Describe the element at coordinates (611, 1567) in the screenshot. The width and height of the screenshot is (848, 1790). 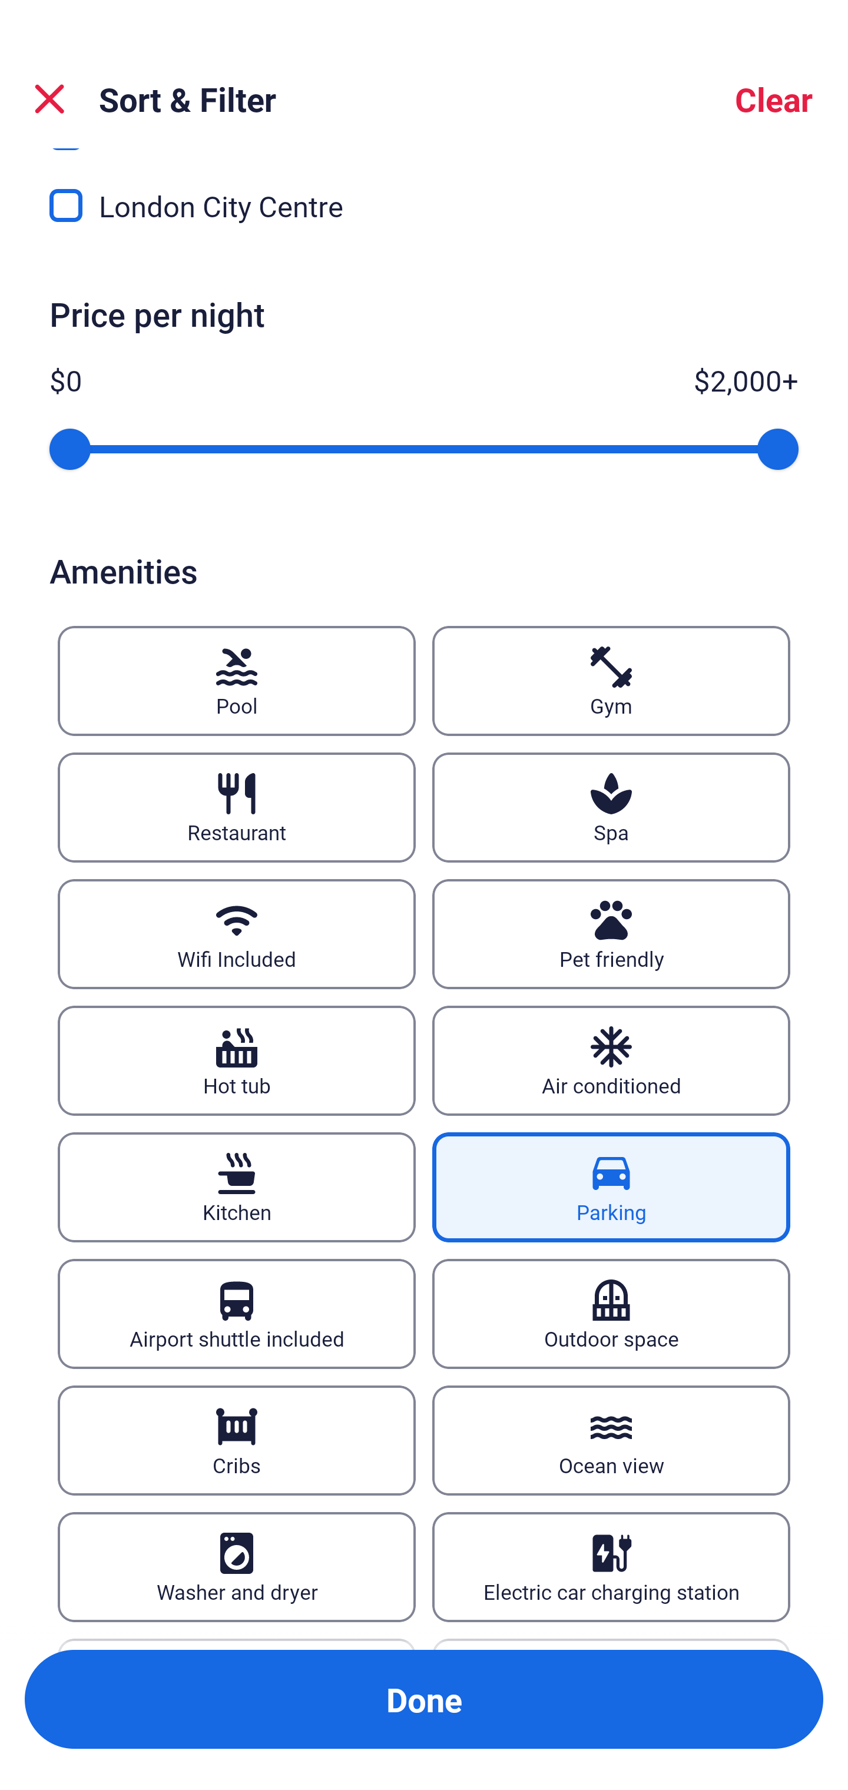
I see `Electric car charging station` at that location.